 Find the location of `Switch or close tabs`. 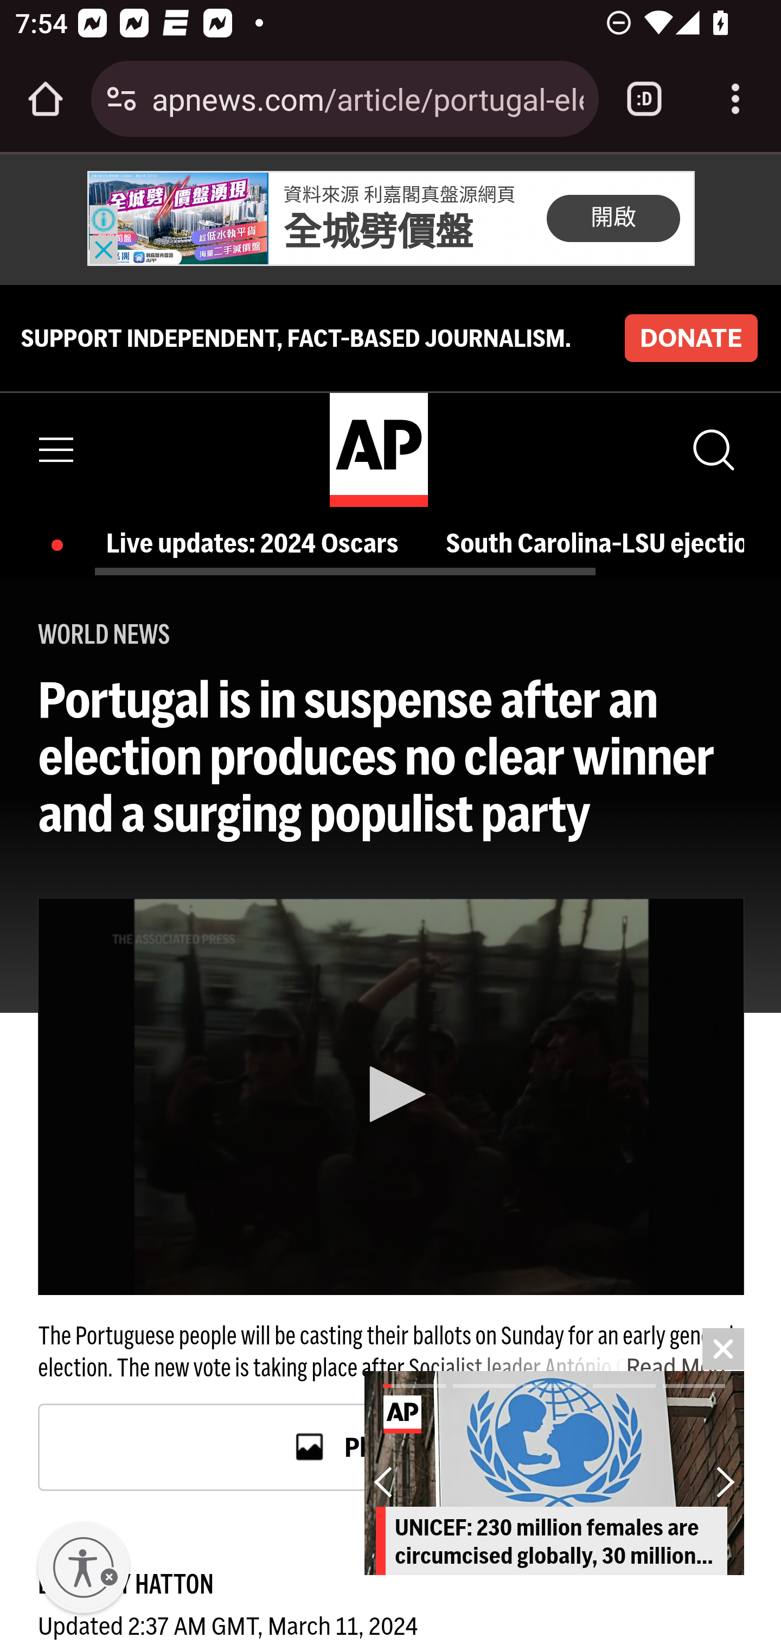

Switch or close tabs is located at coordinates (644, 99).